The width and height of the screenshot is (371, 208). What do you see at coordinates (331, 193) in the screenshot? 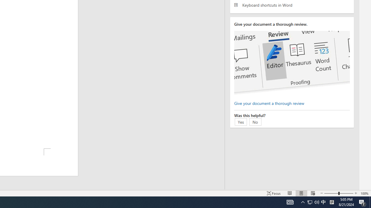
I see `Zoom Out` at bounding box center [331, 193].